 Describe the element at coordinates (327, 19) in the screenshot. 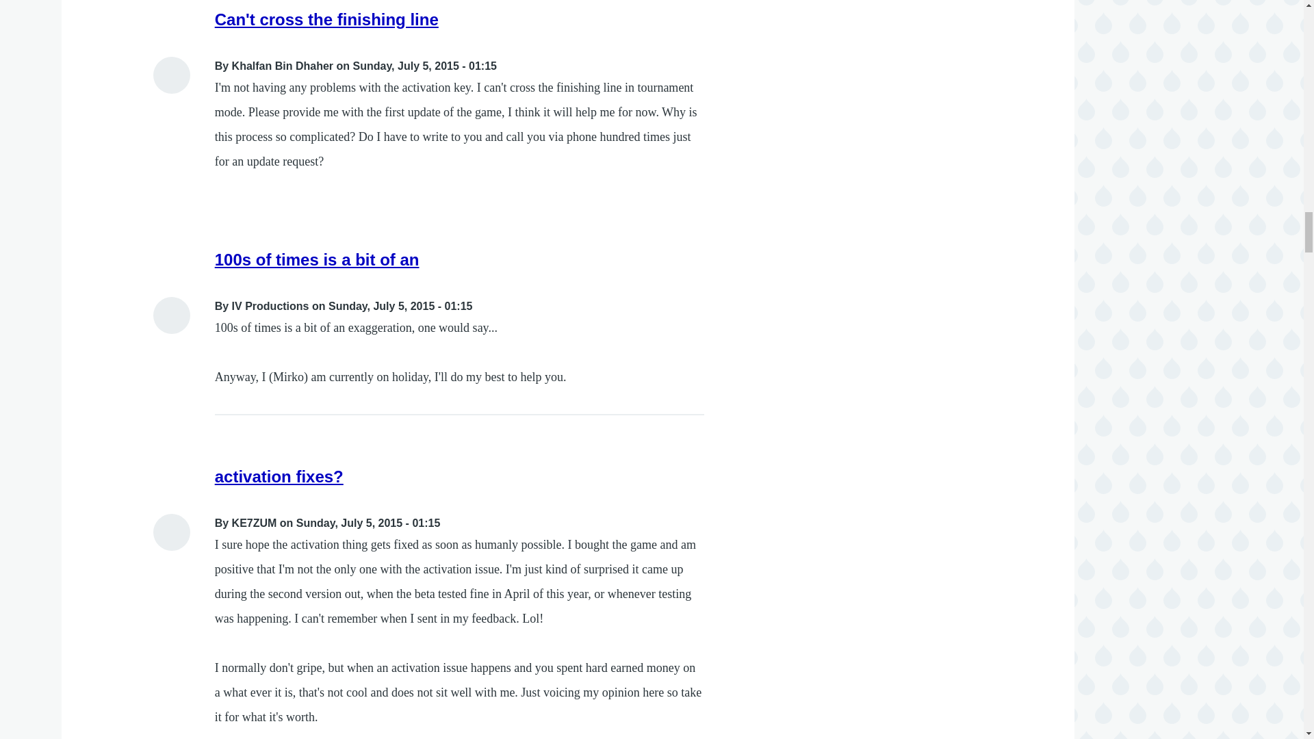

I see `Can't cross the finishing line` at that location.